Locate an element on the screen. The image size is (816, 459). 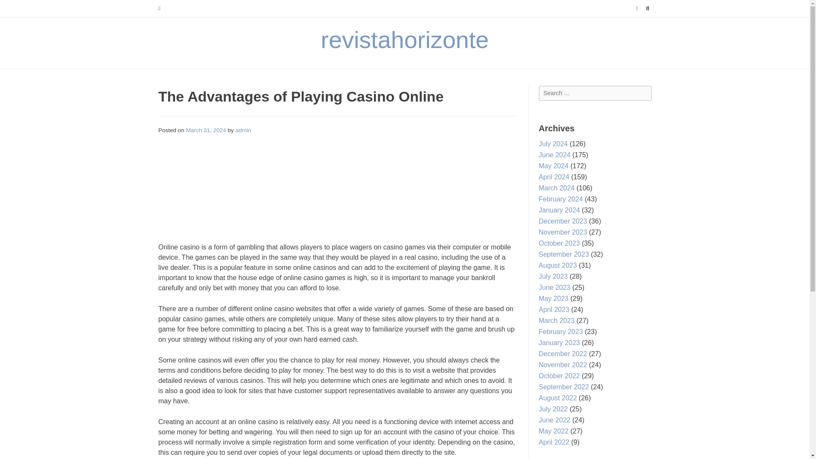
December 2022 is located at coordinates (563, 354).